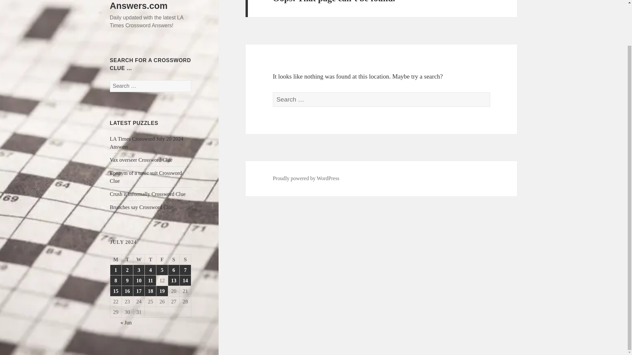 The width and height of the screenshot is (632, 355). I want to click on 15, so click(116, 291).